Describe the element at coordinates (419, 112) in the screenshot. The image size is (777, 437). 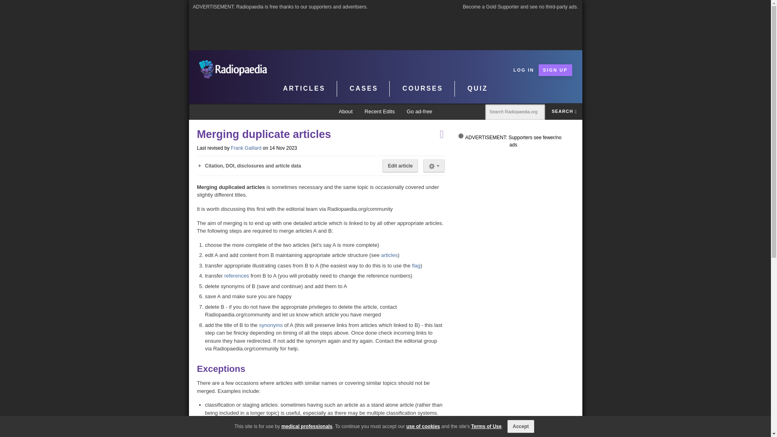
I see `Go ad-free` at that location.